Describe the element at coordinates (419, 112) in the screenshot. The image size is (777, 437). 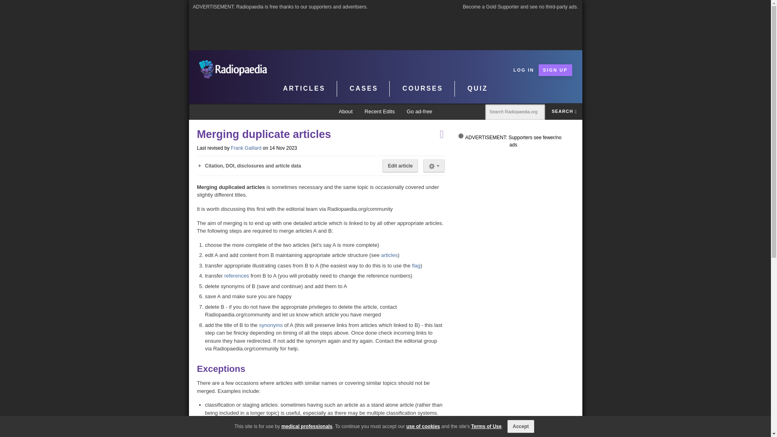
I see `Go ad-free` at that location.